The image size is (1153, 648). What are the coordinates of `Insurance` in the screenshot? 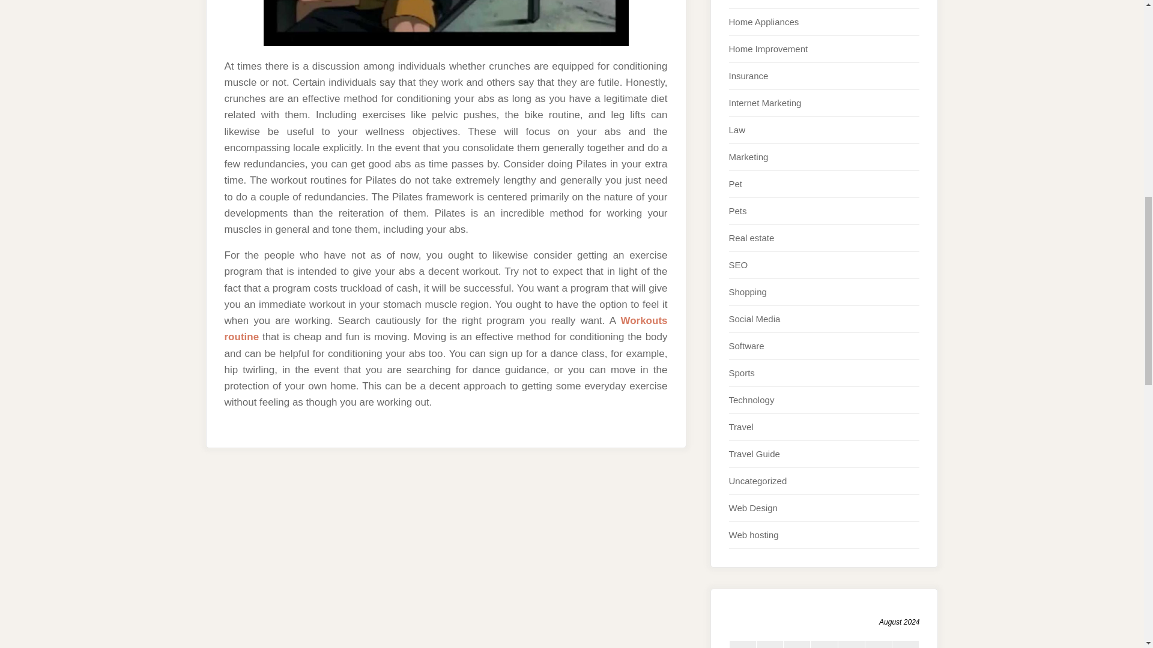 It's located at (748, 76).